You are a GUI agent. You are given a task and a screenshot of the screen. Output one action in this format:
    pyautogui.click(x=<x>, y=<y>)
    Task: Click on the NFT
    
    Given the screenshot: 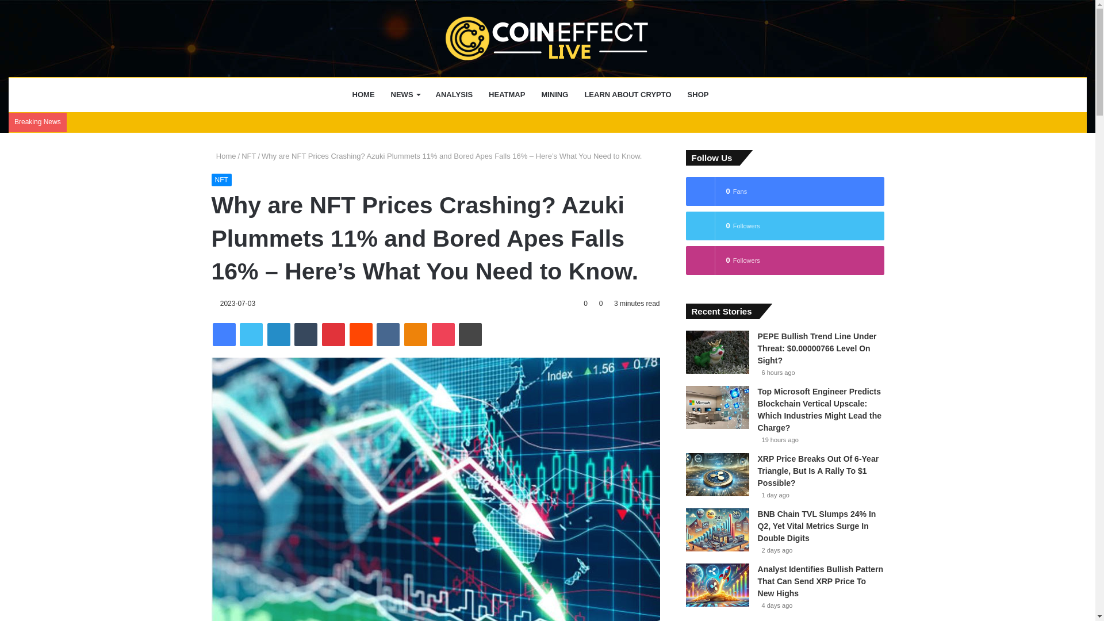 What is the action you would take?
    pyautogui.click(x=248, y=155)
    